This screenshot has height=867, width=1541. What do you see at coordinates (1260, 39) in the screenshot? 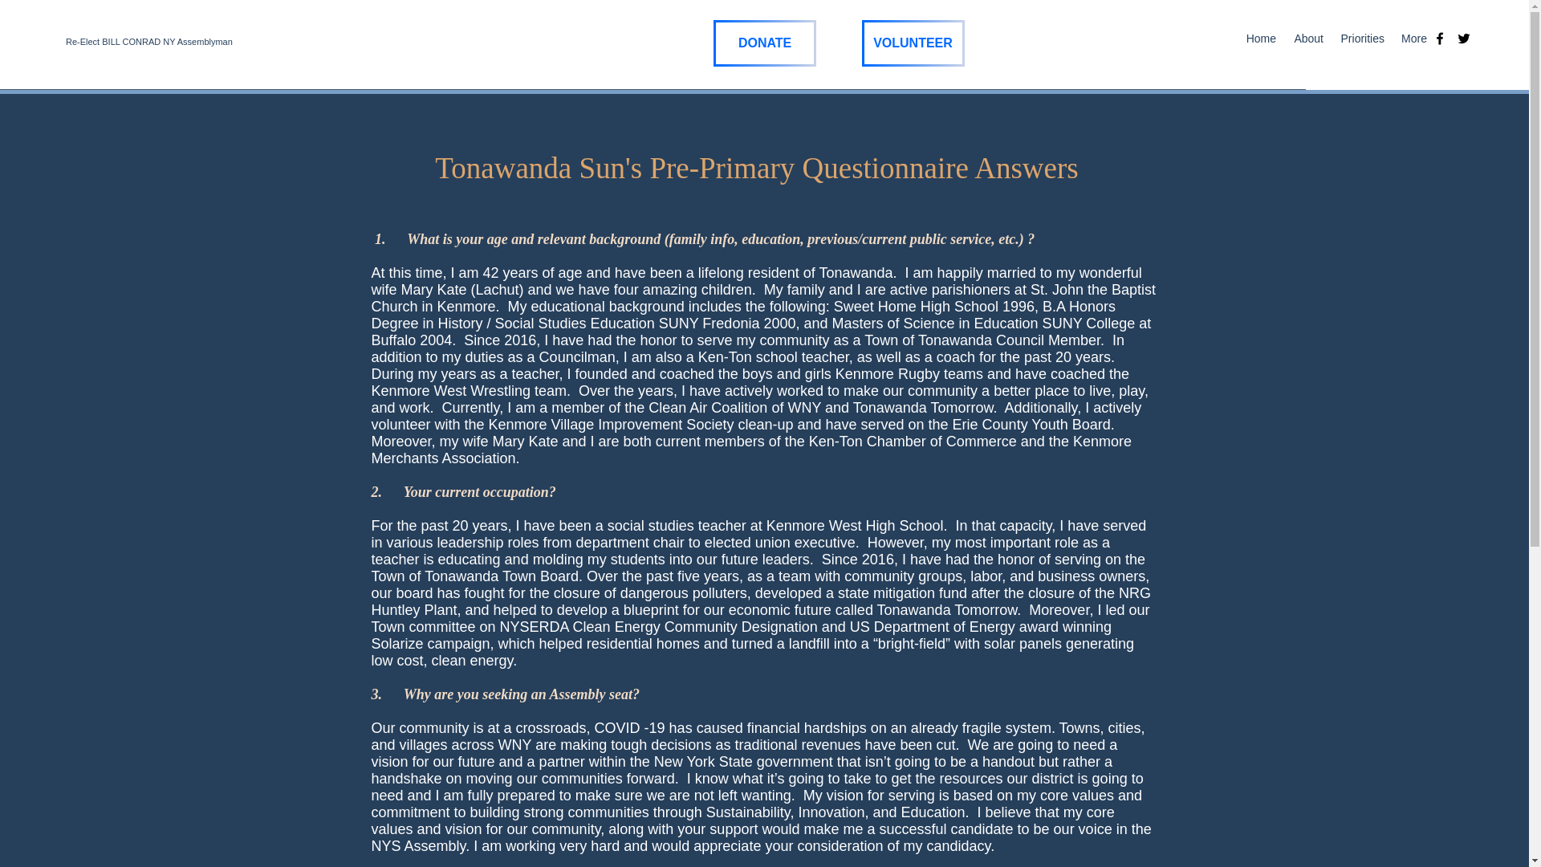
I see `Home` at bounding box center [1260, 39].